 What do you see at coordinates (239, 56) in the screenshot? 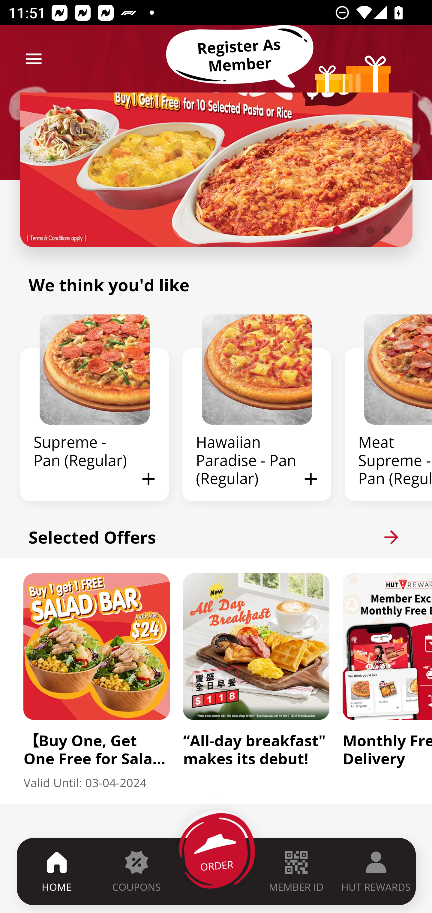
I see `Register As Member` at bounding box center [239, 56].